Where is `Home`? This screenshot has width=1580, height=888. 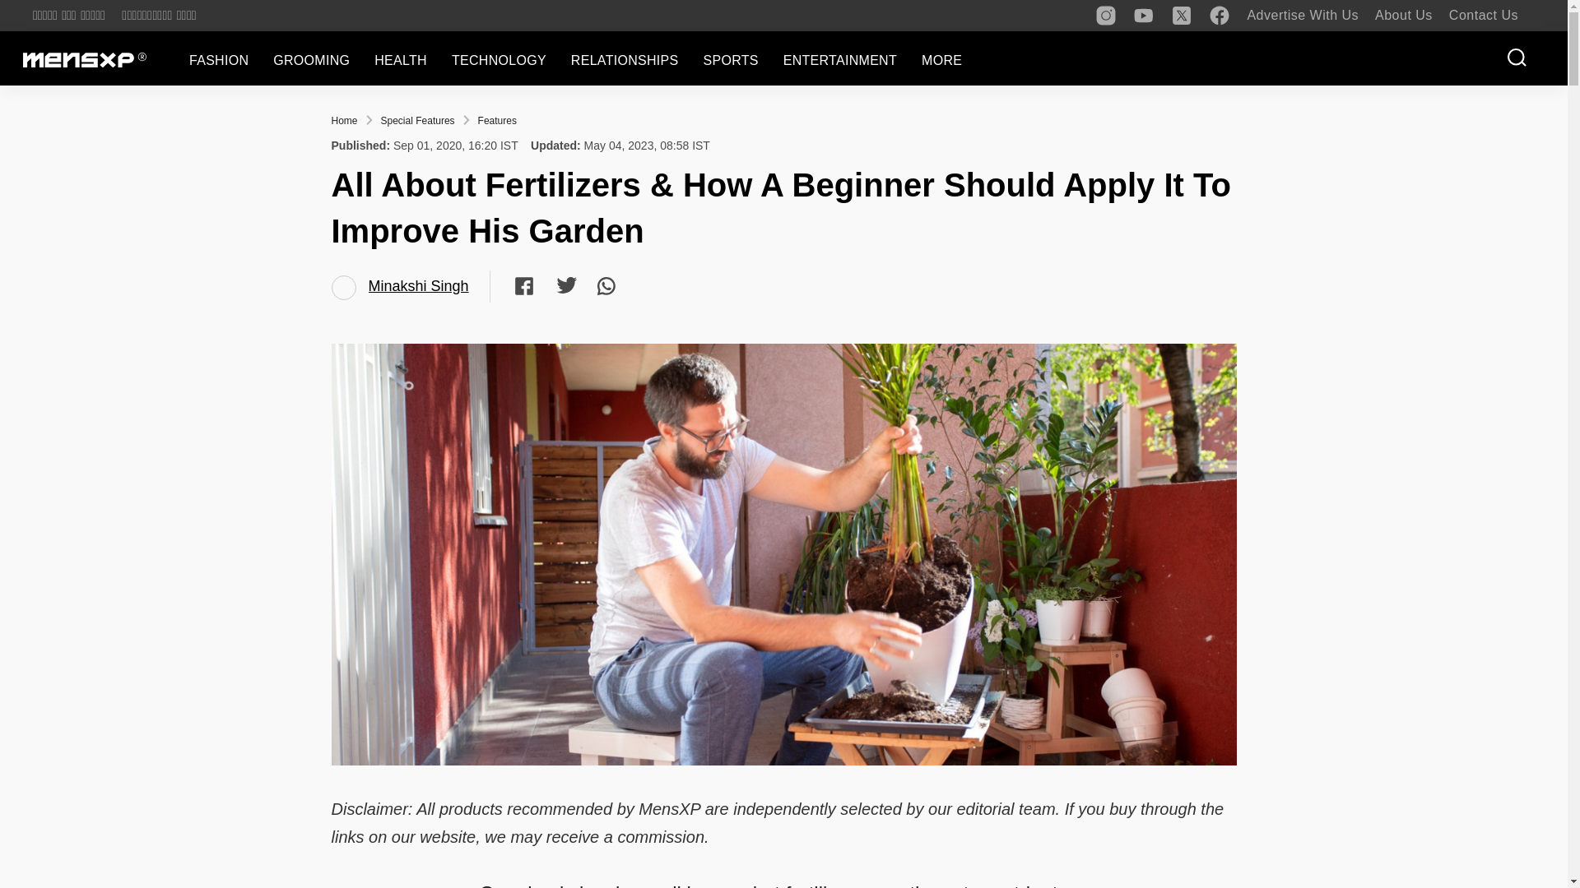
Home is located at coordinates (343, 121).